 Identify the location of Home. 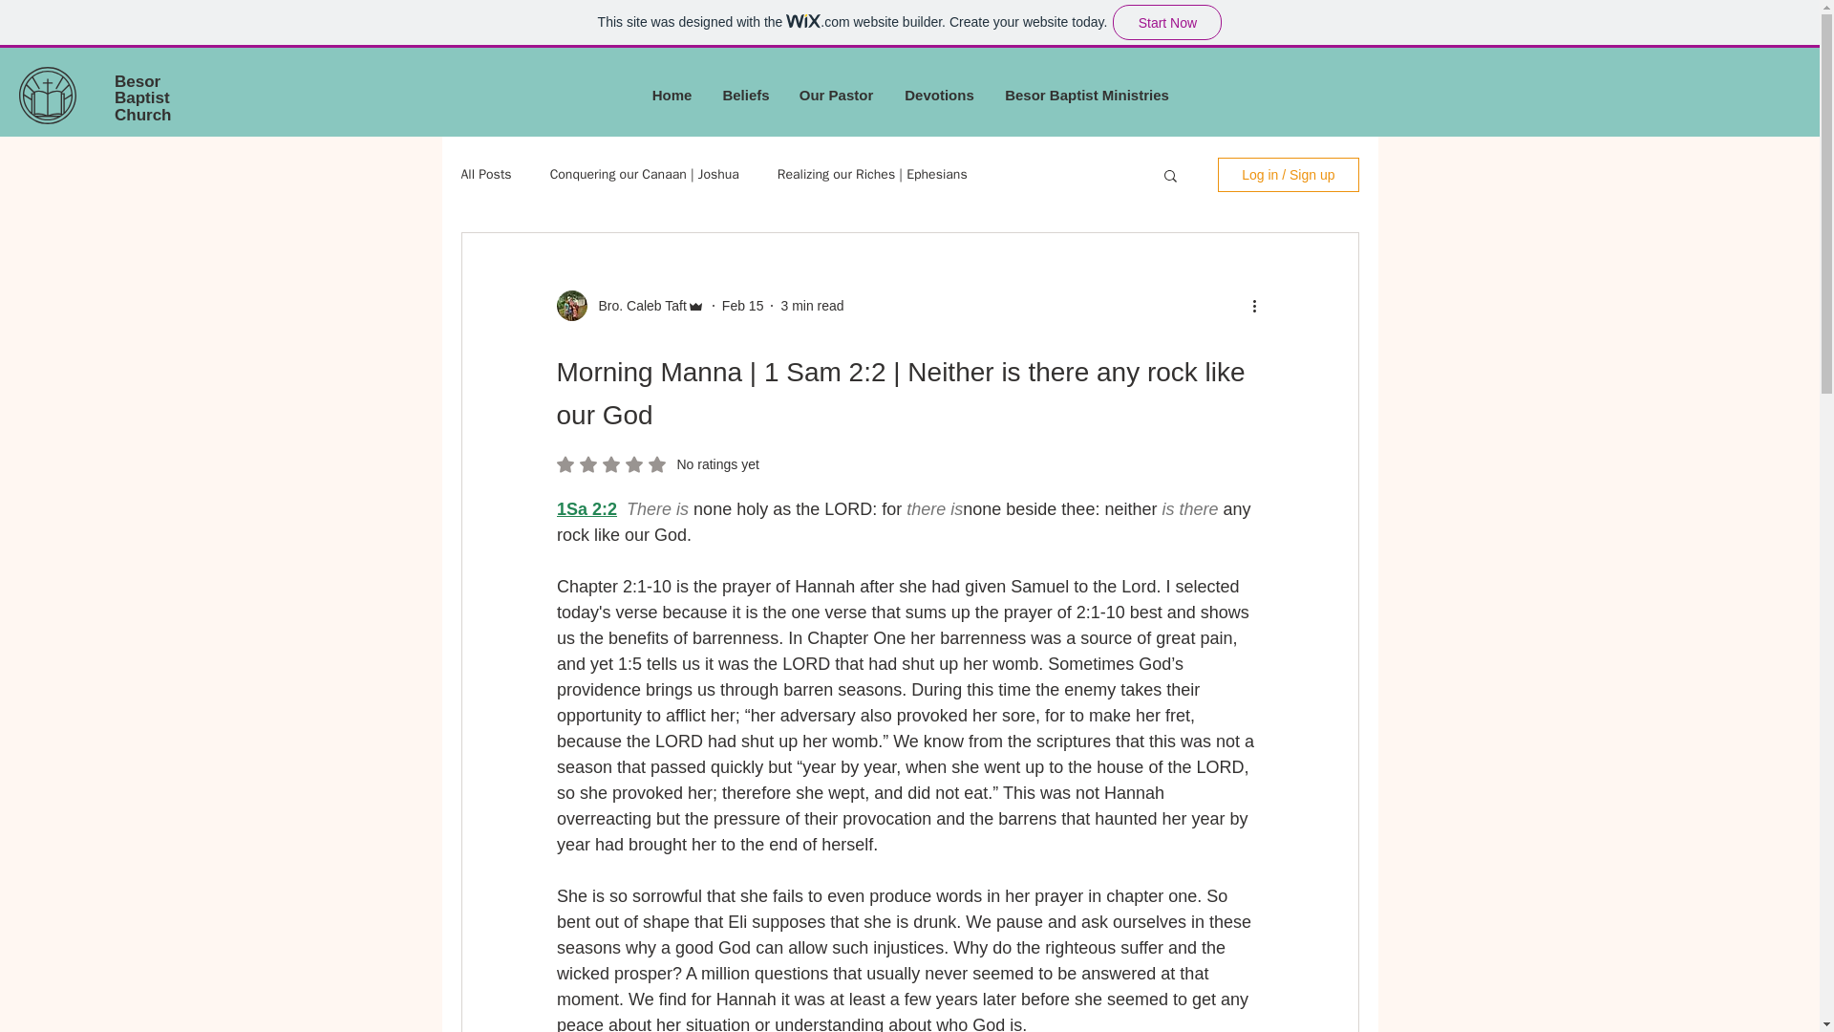
(672, 96).